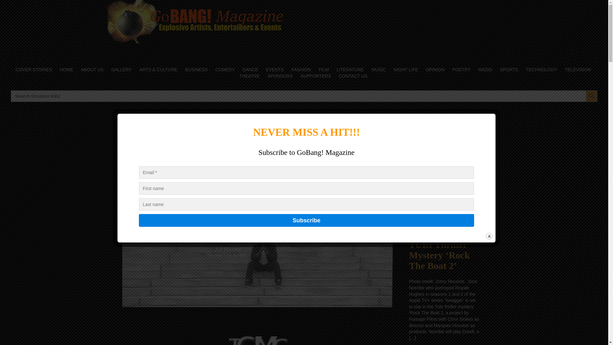 The height and width of the screenshot is (345, 613). I want to click on MUSIC, so click(379, 69).